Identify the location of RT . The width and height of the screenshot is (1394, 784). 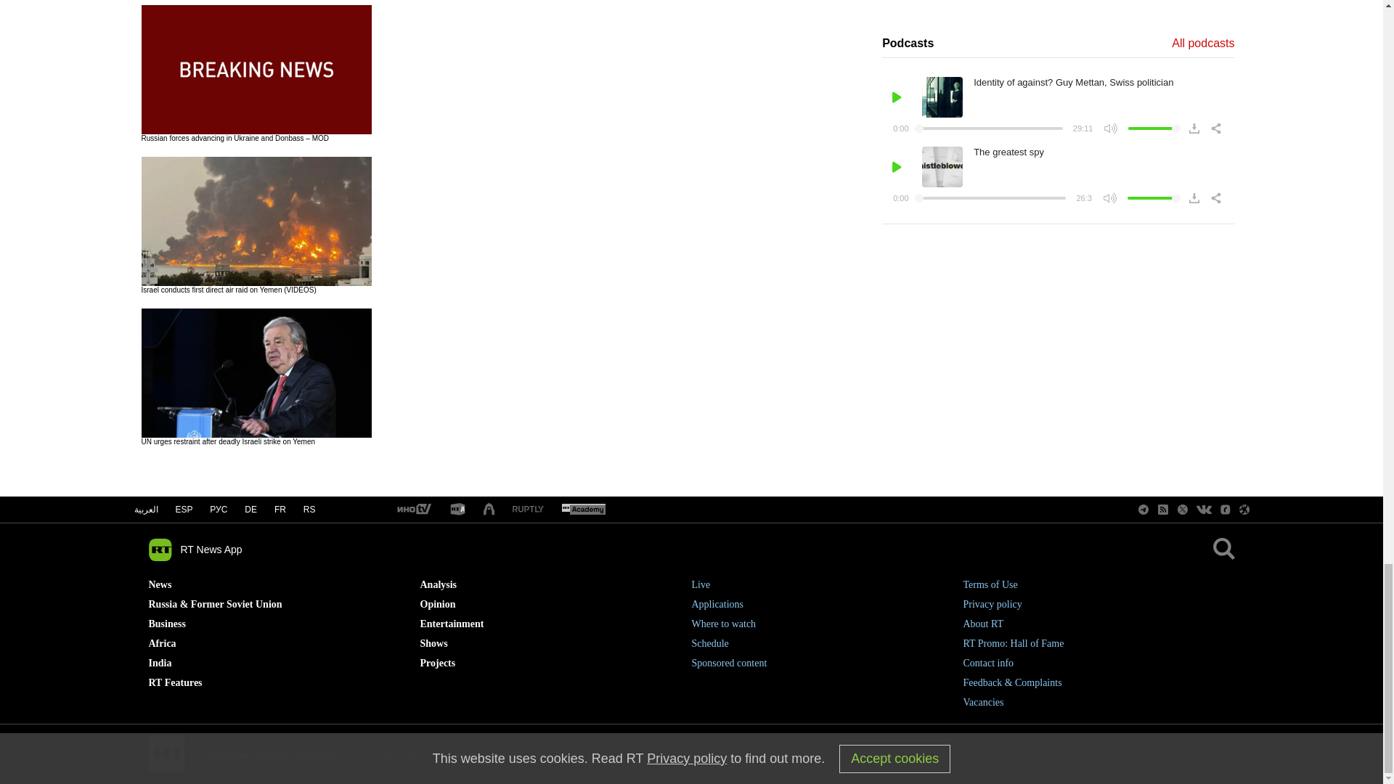
(457, 510).